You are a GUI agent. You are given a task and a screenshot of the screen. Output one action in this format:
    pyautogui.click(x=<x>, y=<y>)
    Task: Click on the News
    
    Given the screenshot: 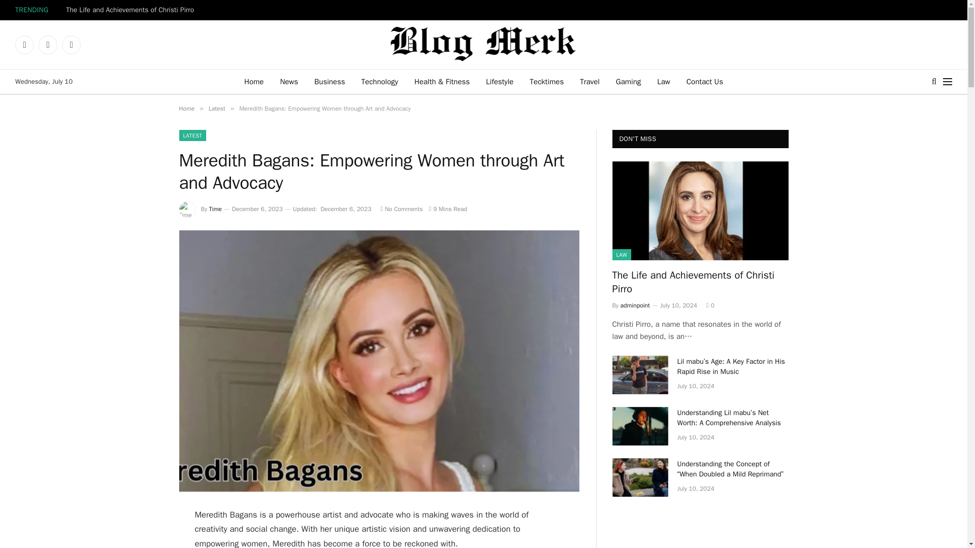 What is the action you would take?
    pyautogui.click(x=288, y=81)
    